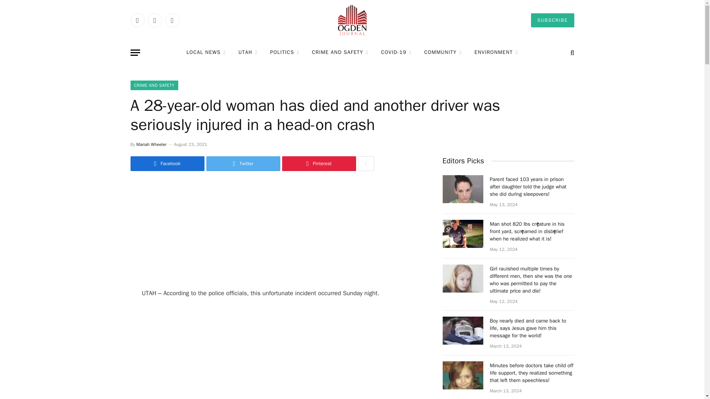 Image resolution: width=710 pixels, height=399 pixels. What do you see at coordinates (172, 20) in the screenshot?
I see `Instagram` at bounding box center [172, 20].